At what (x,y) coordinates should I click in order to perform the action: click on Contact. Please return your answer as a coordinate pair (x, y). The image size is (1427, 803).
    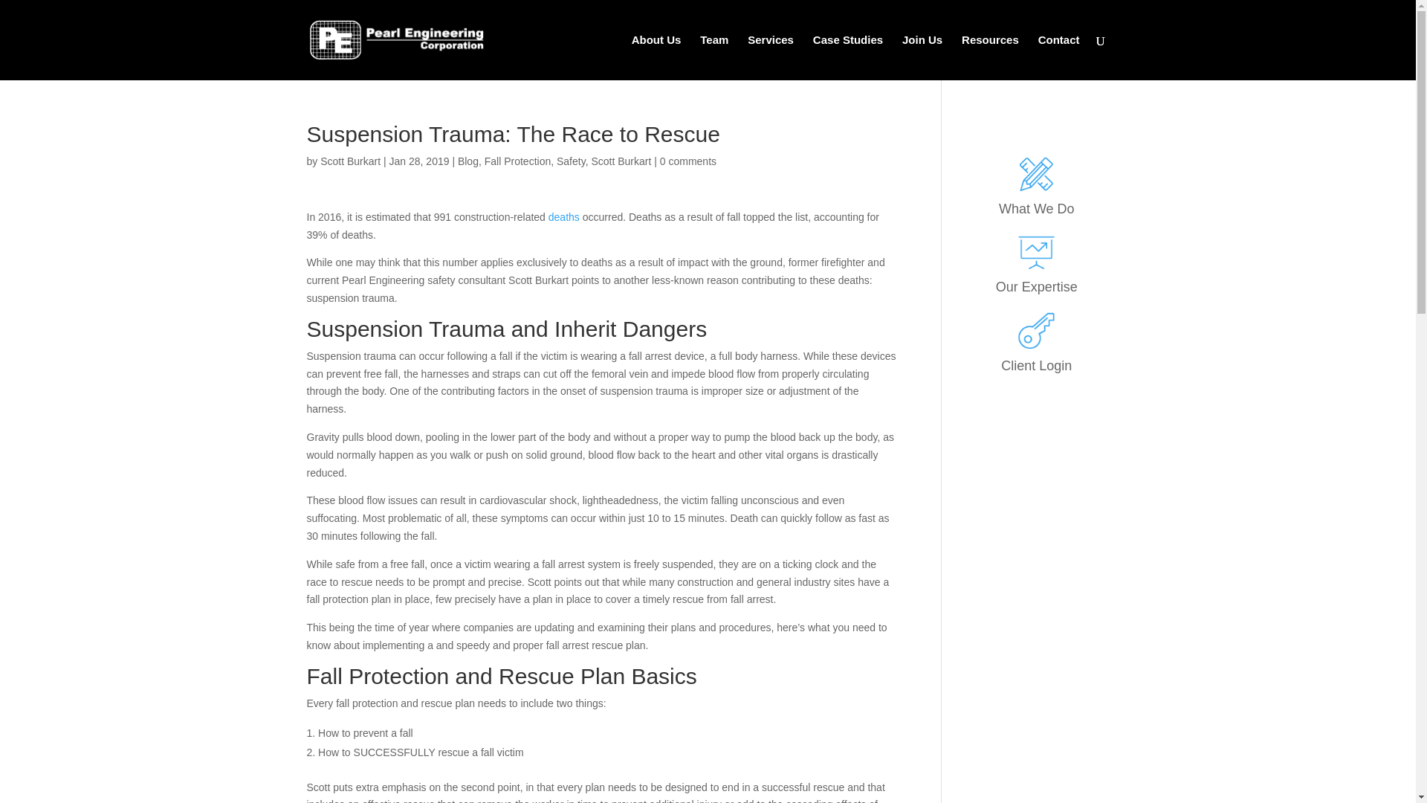
    Looking at the image, I should click on (1059, 58).